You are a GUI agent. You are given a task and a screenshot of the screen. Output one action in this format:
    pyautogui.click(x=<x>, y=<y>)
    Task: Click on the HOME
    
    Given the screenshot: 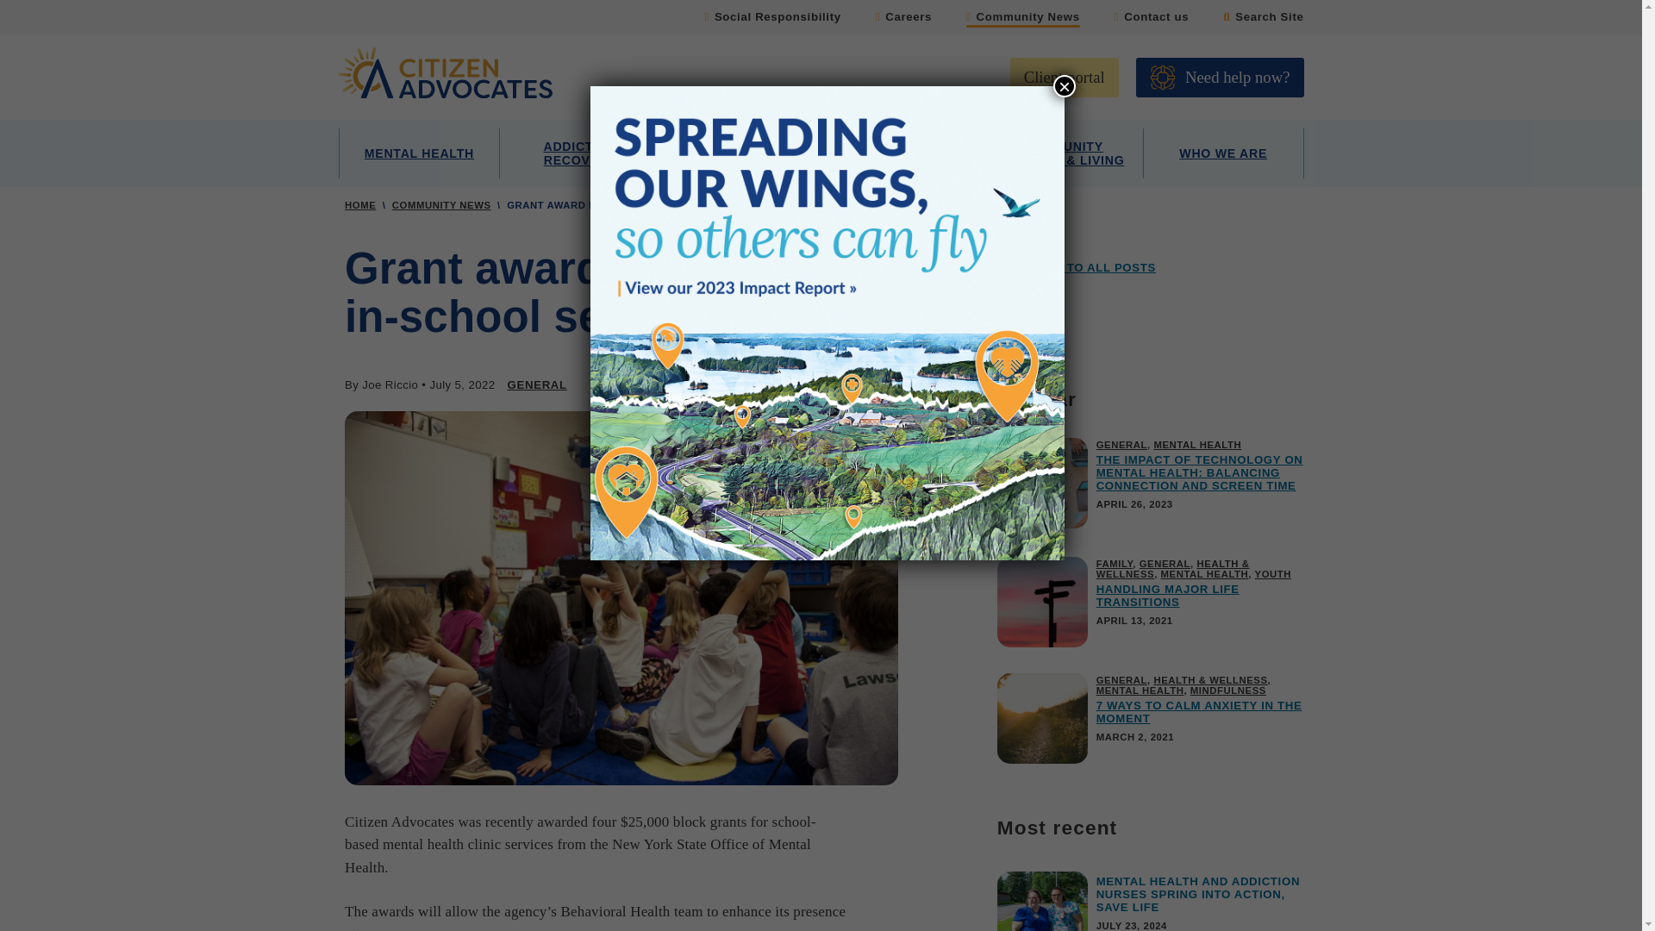 What is the action you would take?
    pyautogui.click(x=359, y=205)
    